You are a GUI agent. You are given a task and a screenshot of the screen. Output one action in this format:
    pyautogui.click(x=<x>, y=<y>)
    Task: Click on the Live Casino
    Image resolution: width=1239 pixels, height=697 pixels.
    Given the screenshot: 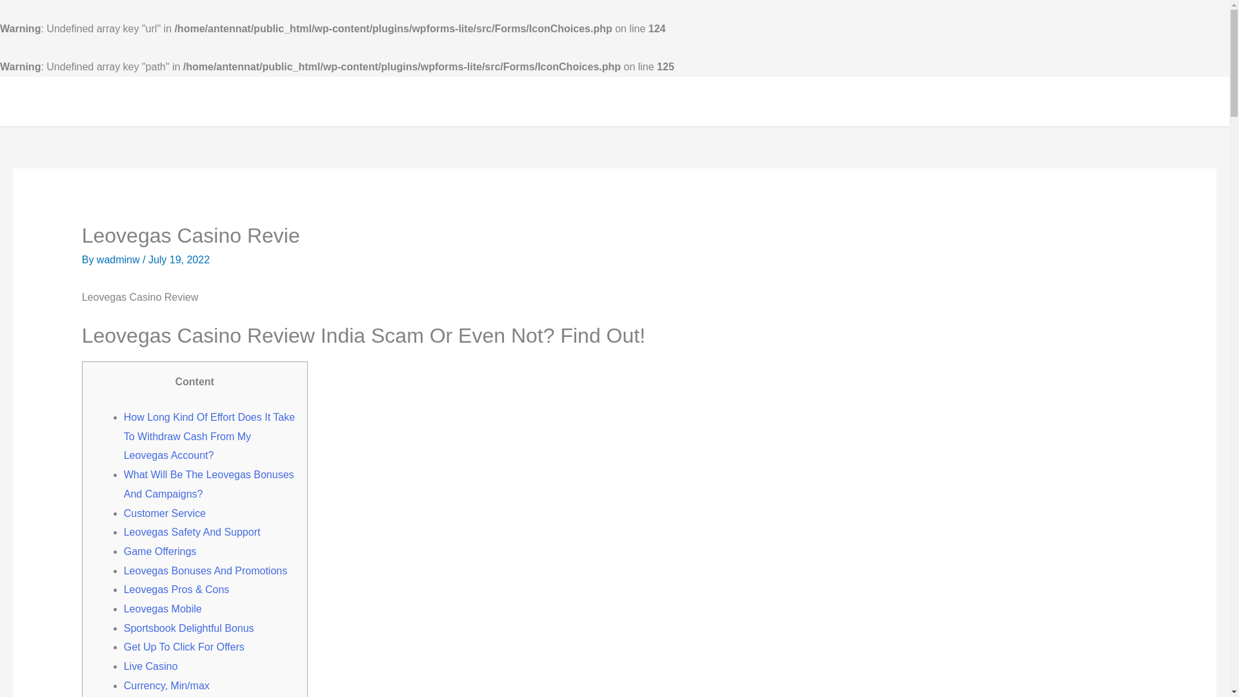 What is the action you would take?
    pyautogui.click(x=151, y=666)
    